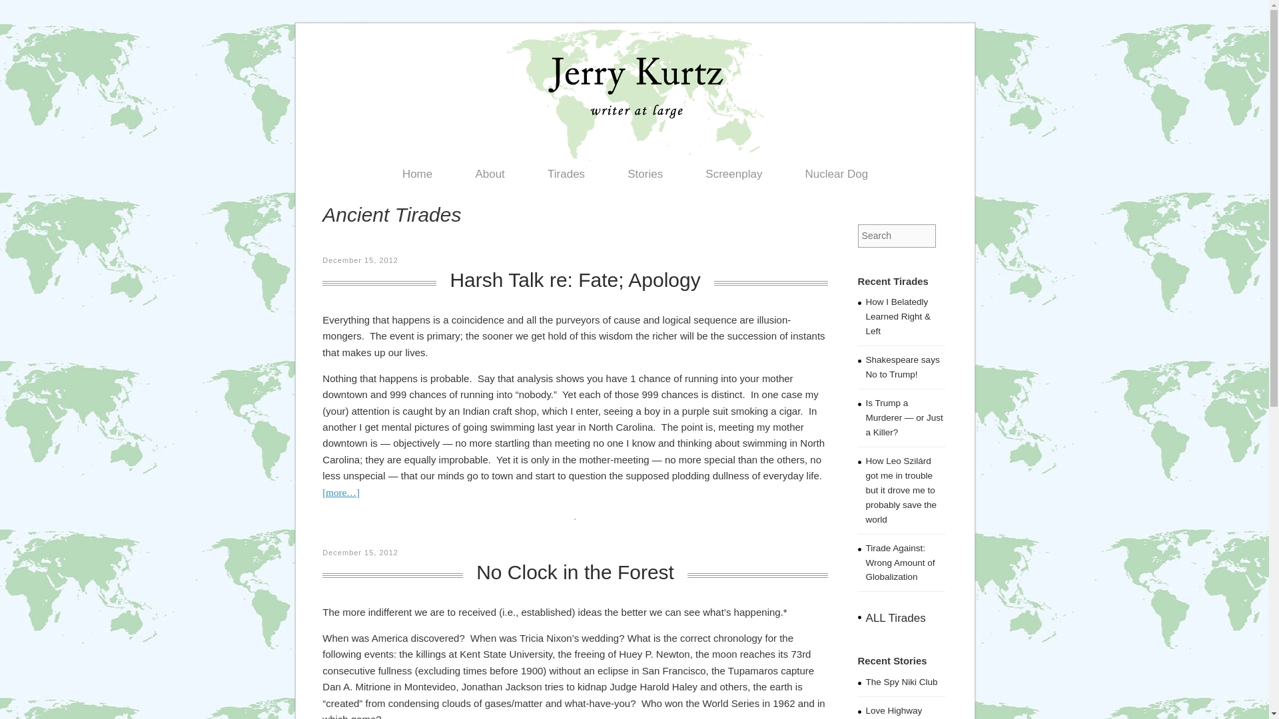  Describe the element at coordinates (894, 710) in the screenshot. I see `Love Highway` at that location.